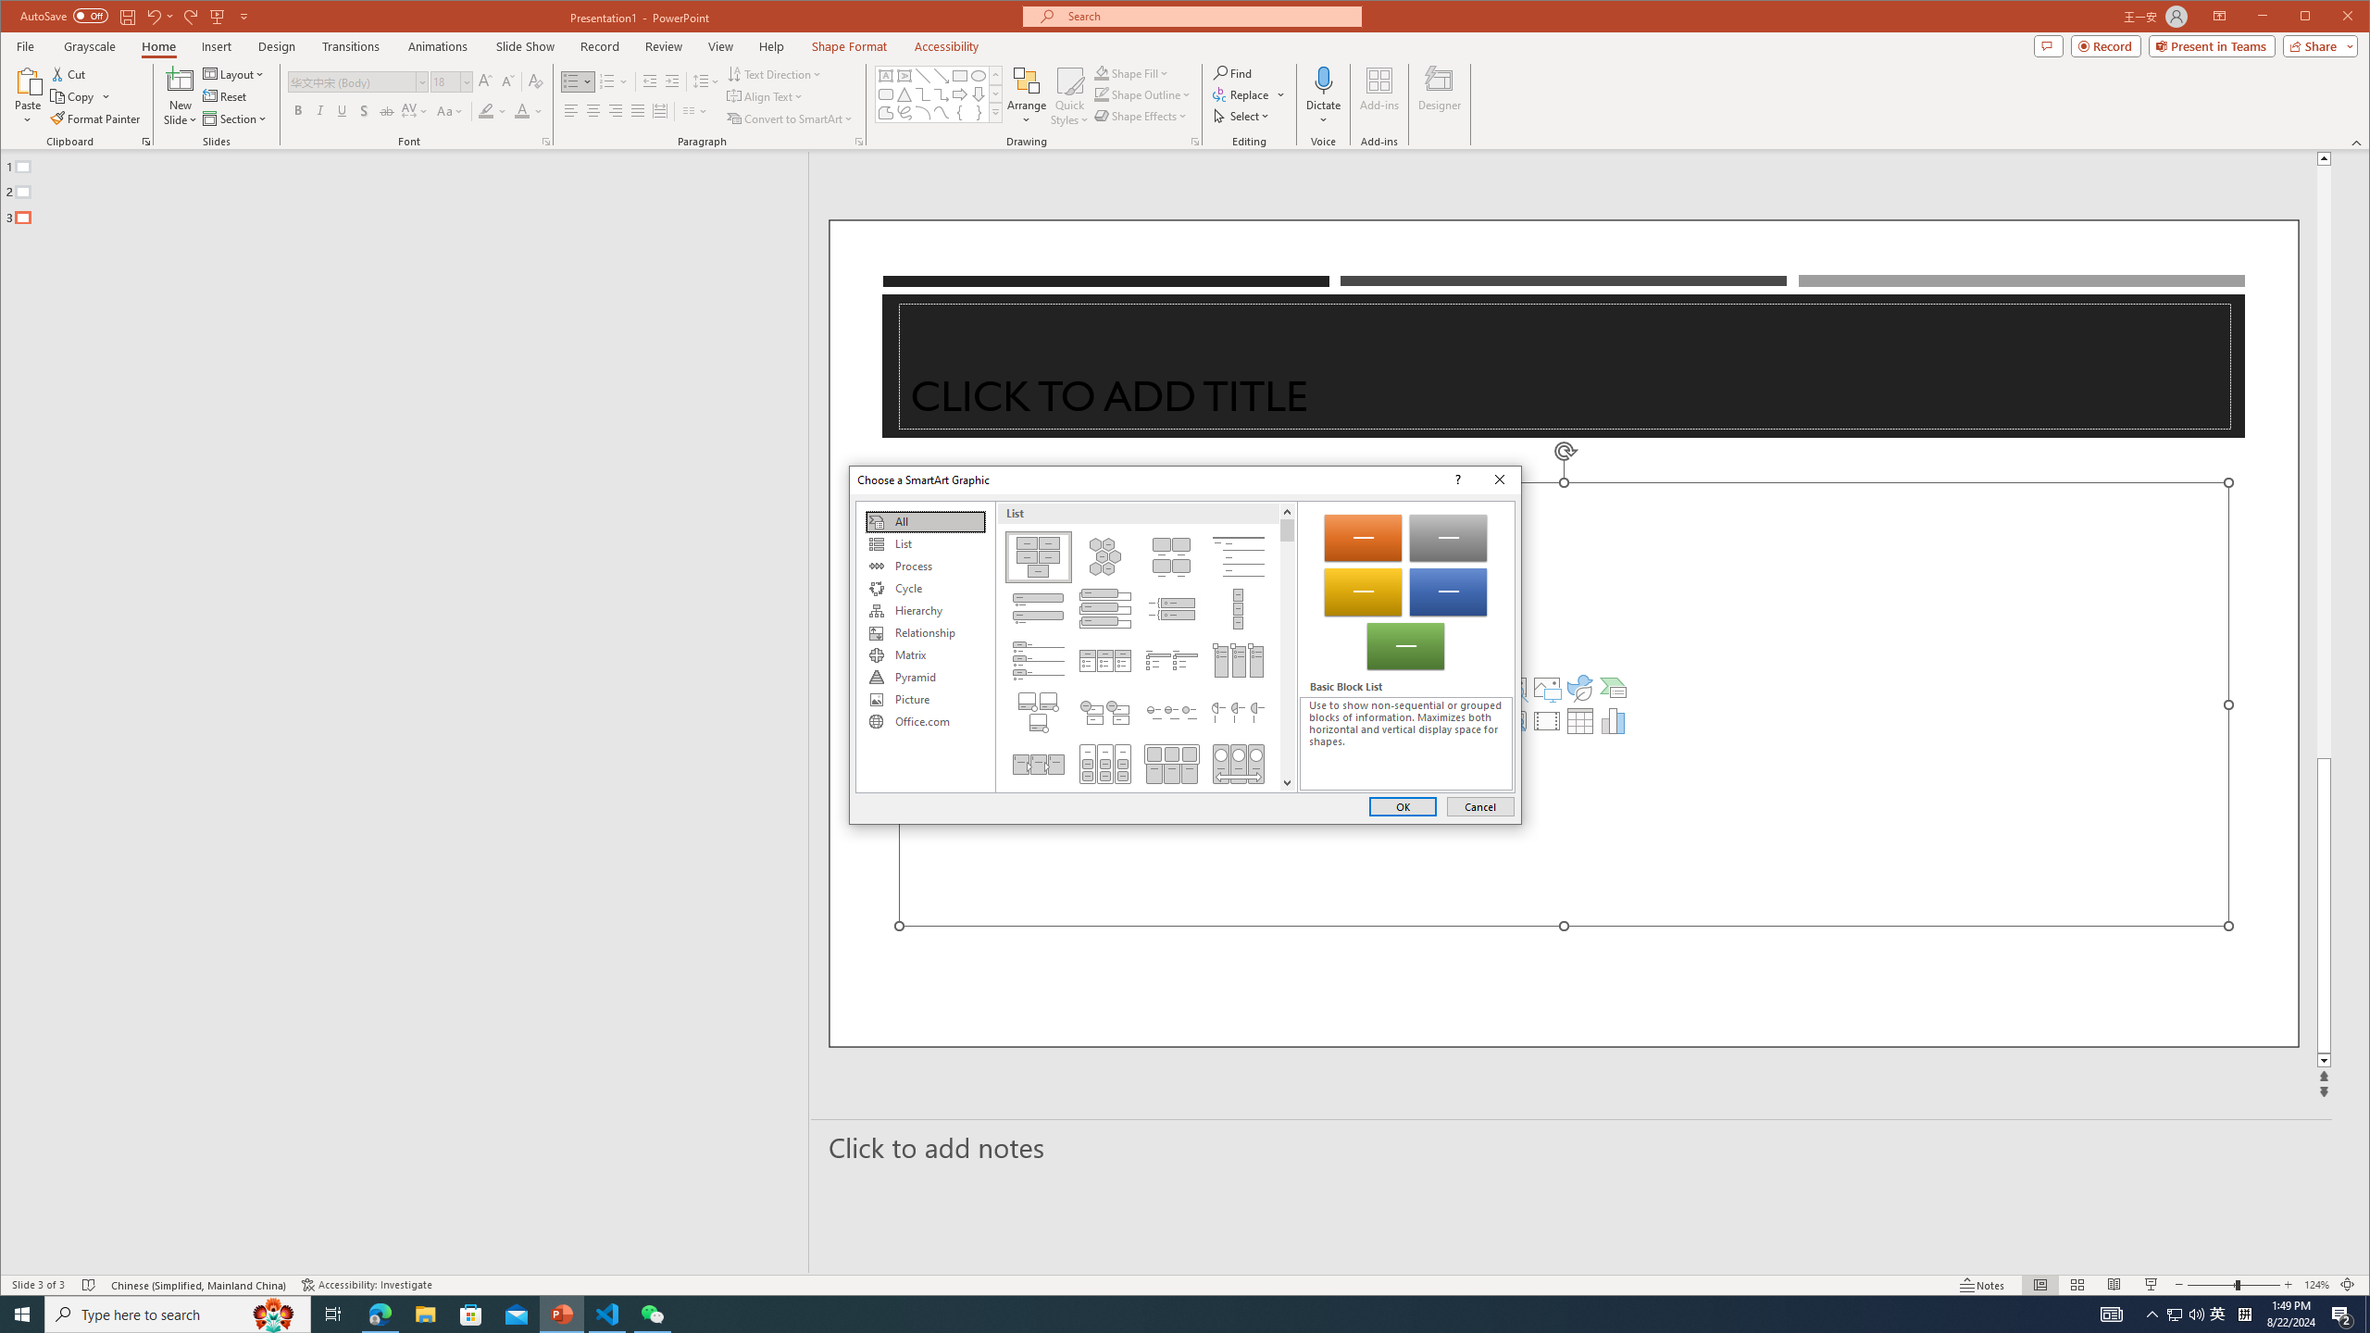 Image resolution: width=2370 pixels, height=1333 pixels. Describe the element at coordinates (1038, 764) in the screenshot. I see `Detailed Process` at that location.